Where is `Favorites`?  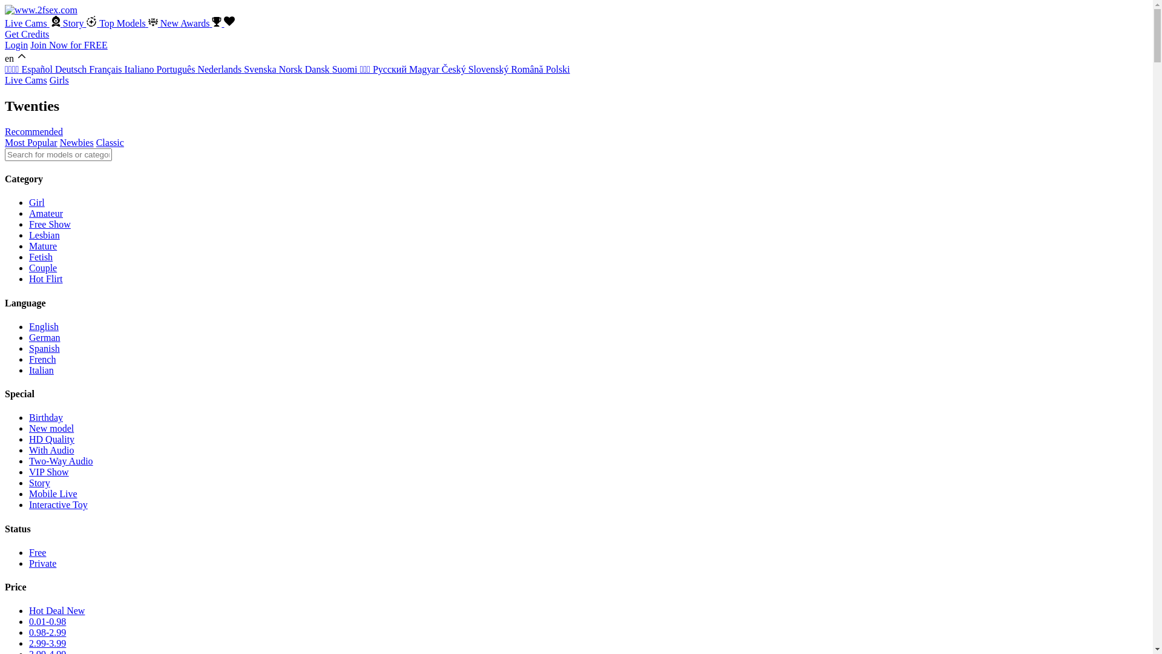
Favorites is located at coordinates (229, 23).